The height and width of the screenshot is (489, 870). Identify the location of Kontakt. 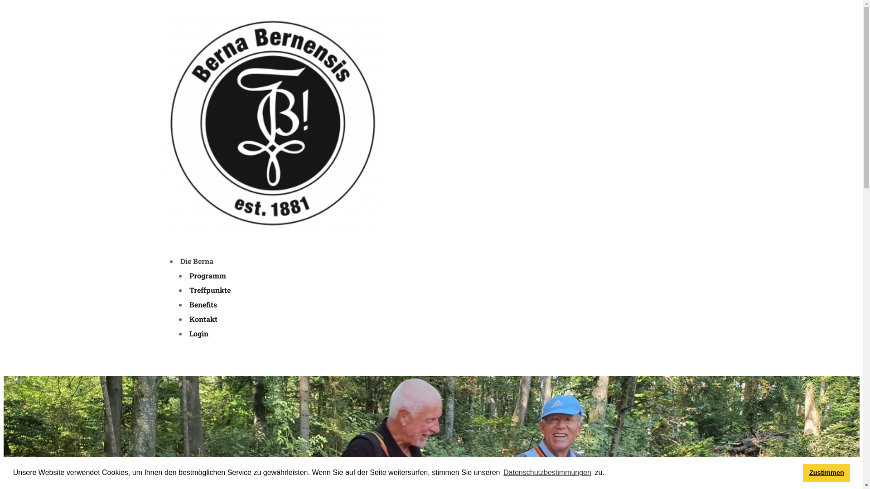
(203, 319).